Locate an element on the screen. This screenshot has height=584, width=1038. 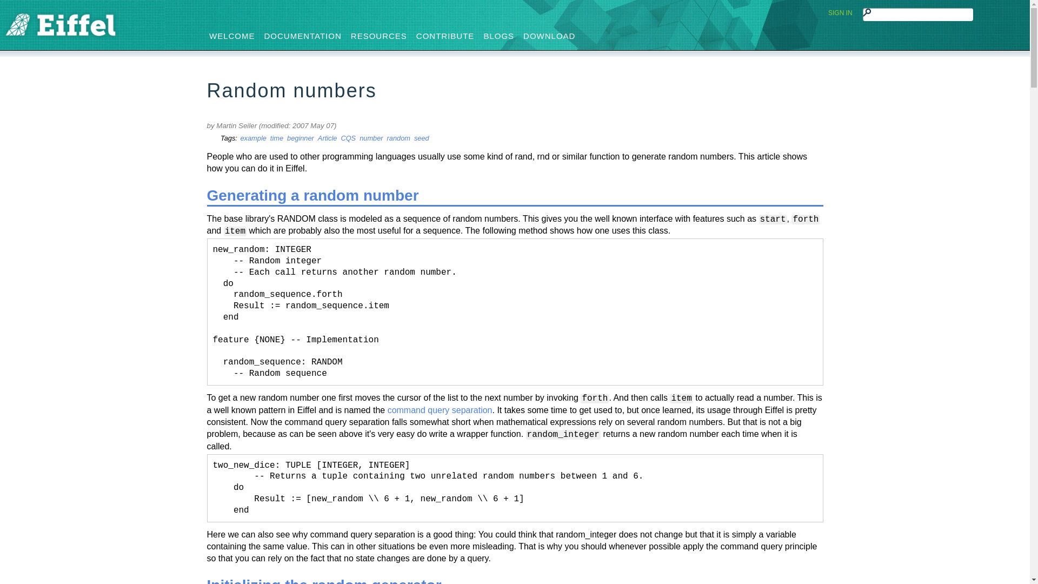
BLOGS is located at coordinates (498, 36).